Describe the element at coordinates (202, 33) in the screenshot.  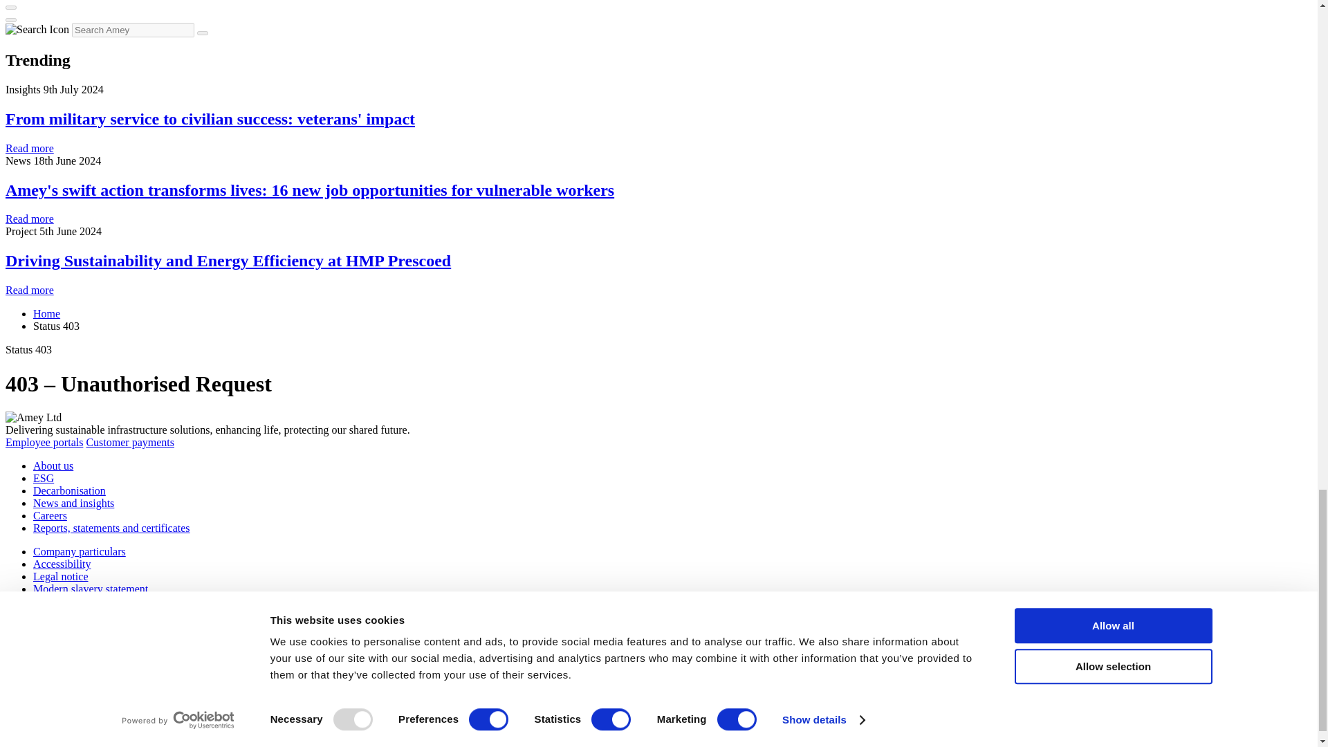
I see `Search` at that location.